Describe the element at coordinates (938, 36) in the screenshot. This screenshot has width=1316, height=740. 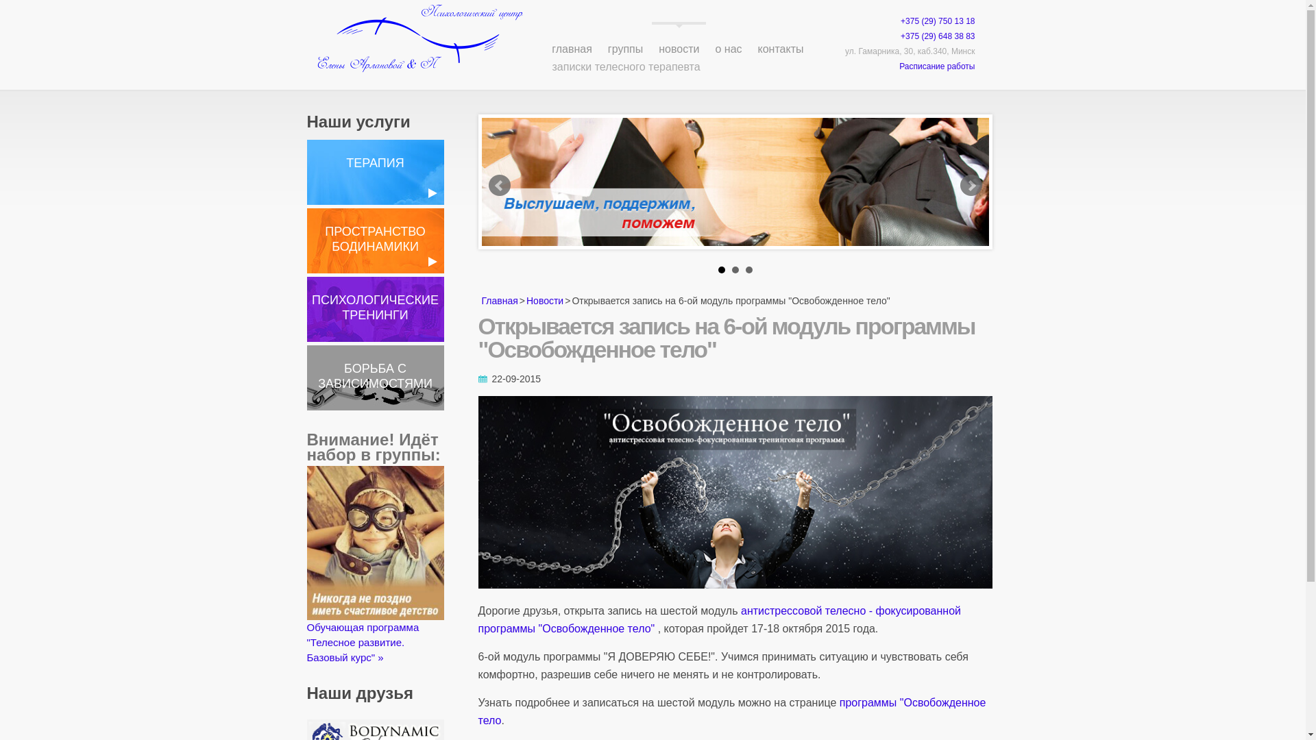
I see `+375 (29) 648 38 83` at that location.